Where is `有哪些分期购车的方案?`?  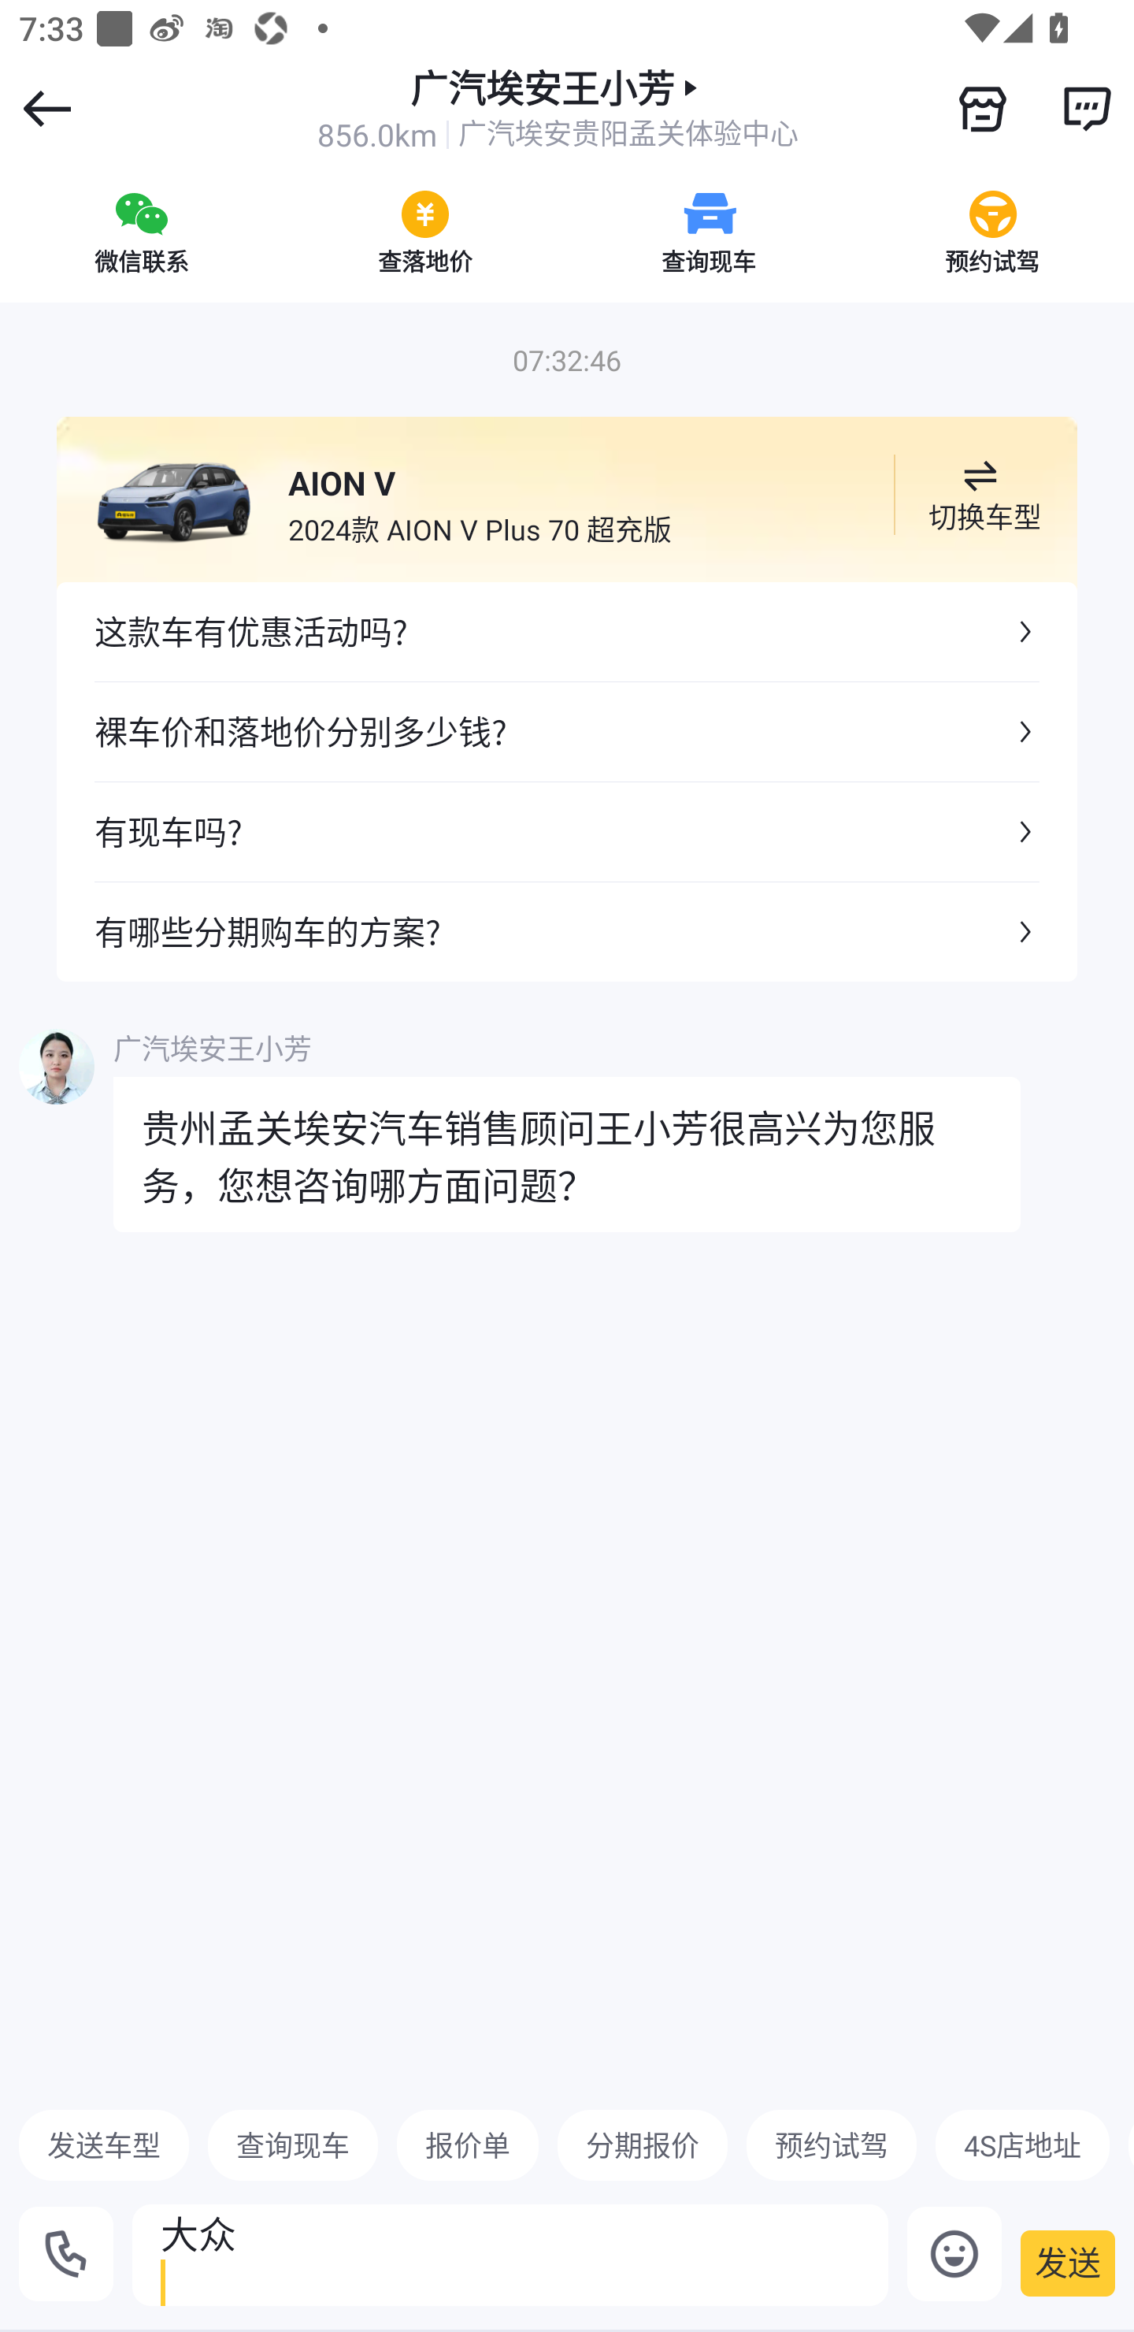
有哪些分期购车的方案? is located at coordinates (567, 931).